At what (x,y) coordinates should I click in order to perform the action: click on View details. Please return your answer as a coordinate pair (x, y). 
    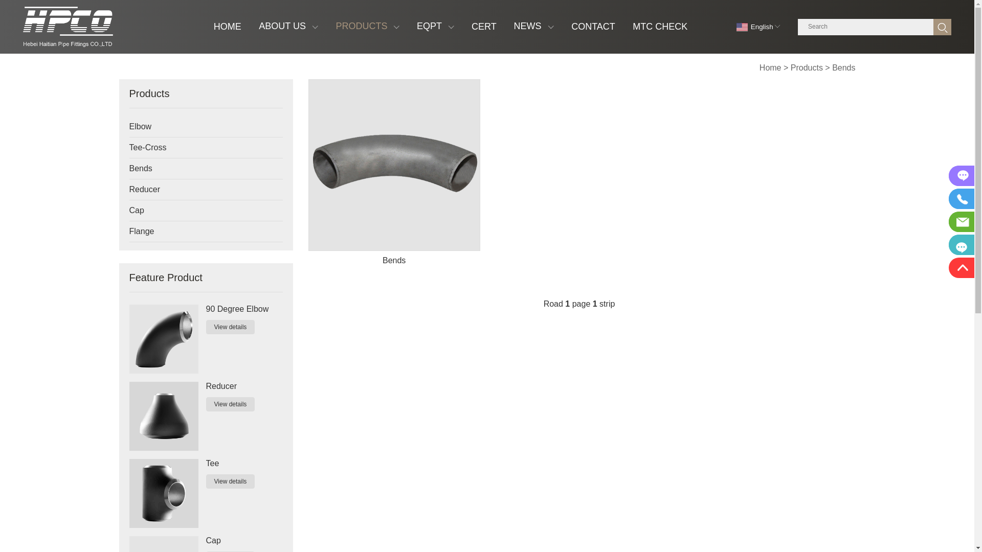
    Looking at the image, I should click on (230, 481).